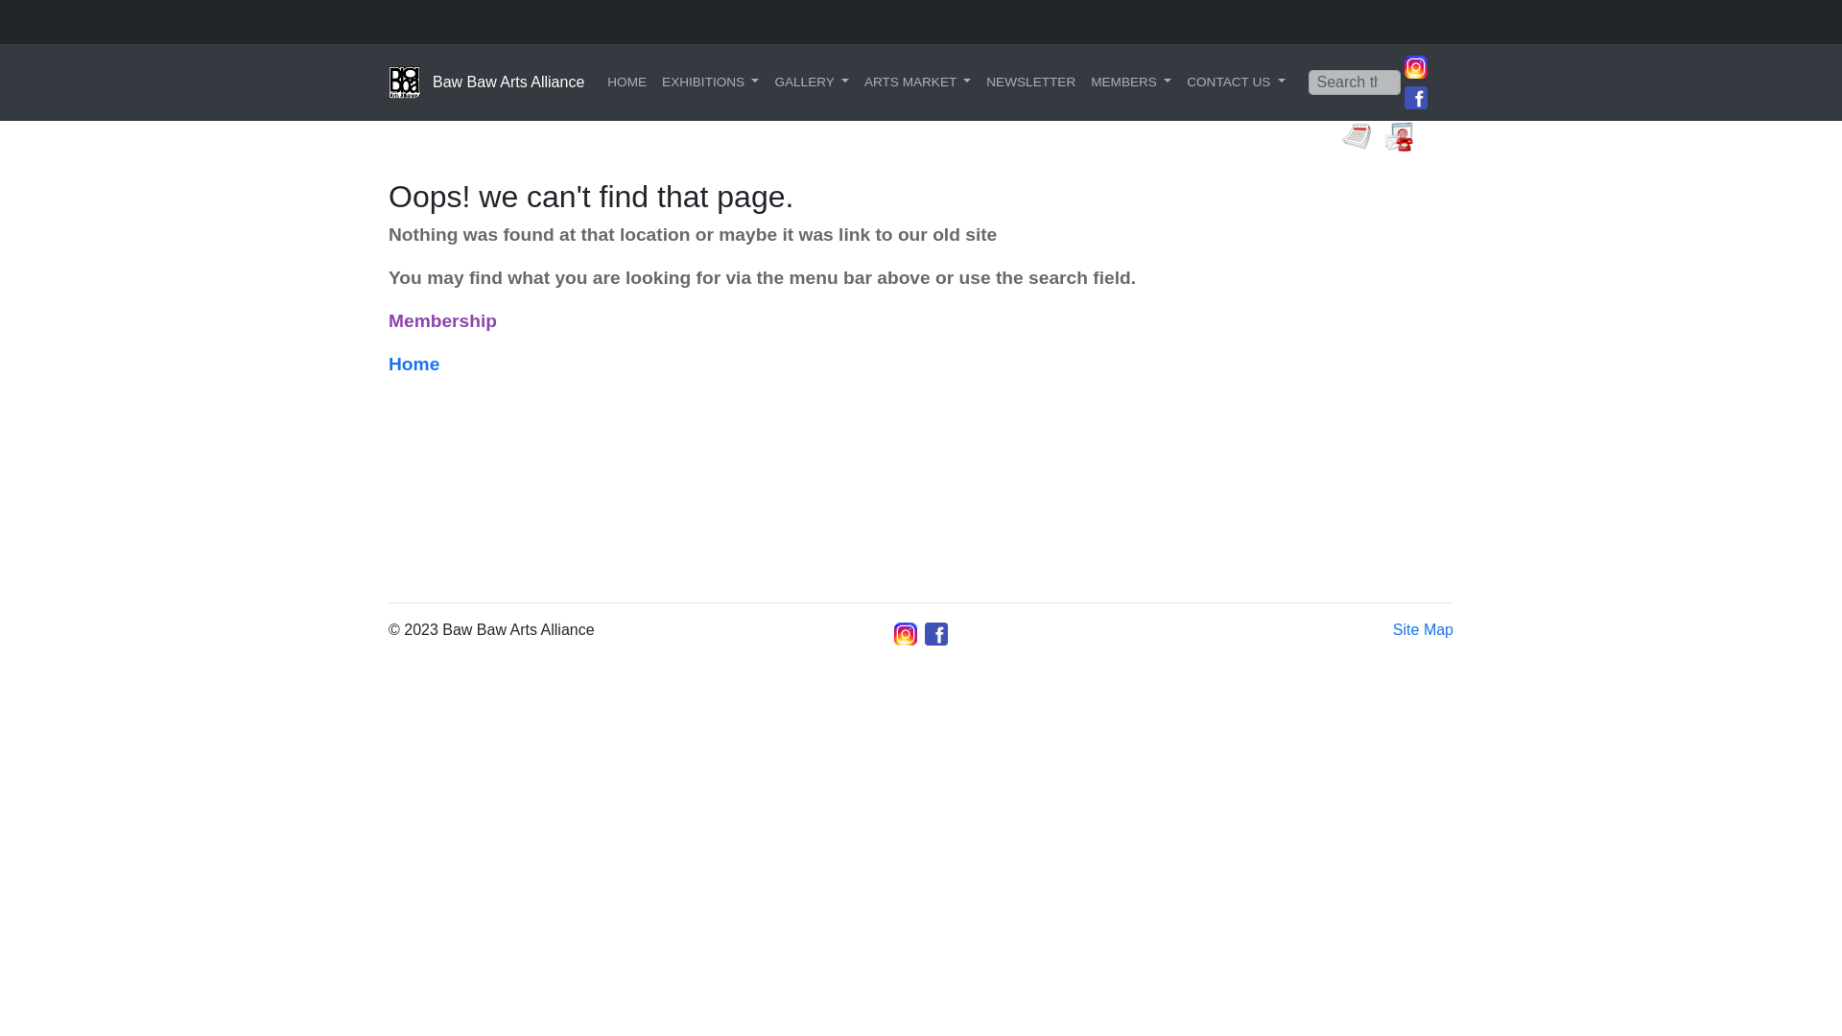  What do you see at coordinates (443, 322) in the screenshot?
I see `Membership` at bounding box center [443, 322].